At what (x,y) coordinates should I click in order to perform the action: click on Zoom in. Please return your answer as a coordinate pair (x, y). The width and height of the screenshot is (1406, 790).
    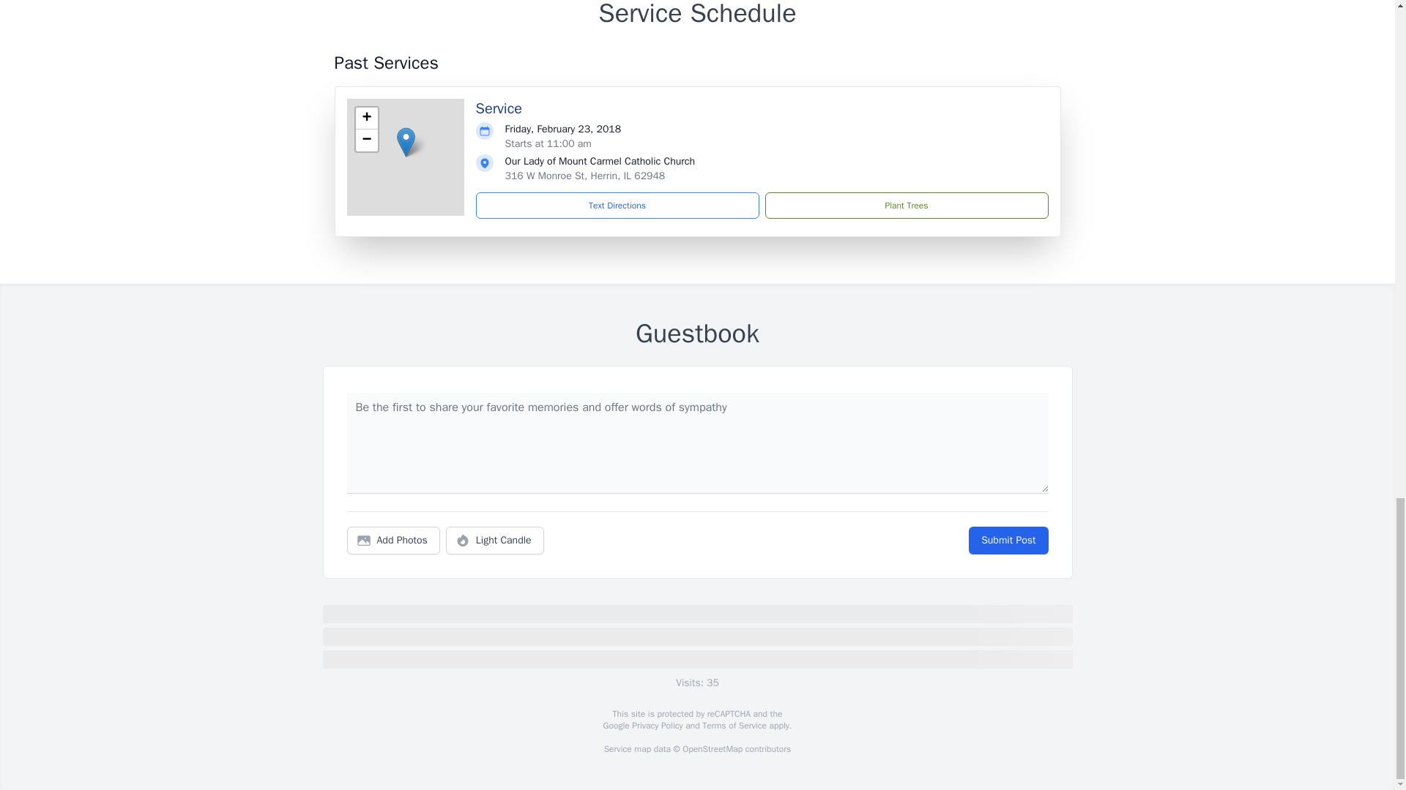
    Looking at the image, I should click on (366, 118).